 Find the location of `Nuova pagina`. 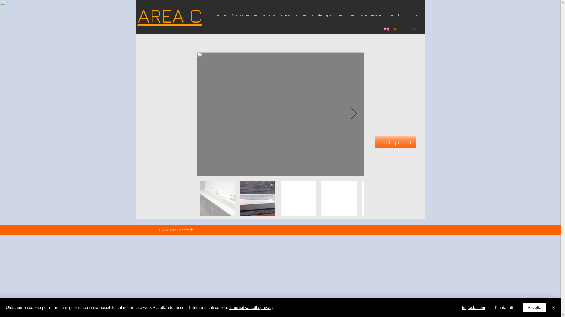

Nuova pagina is located at coordinates (245, 15).